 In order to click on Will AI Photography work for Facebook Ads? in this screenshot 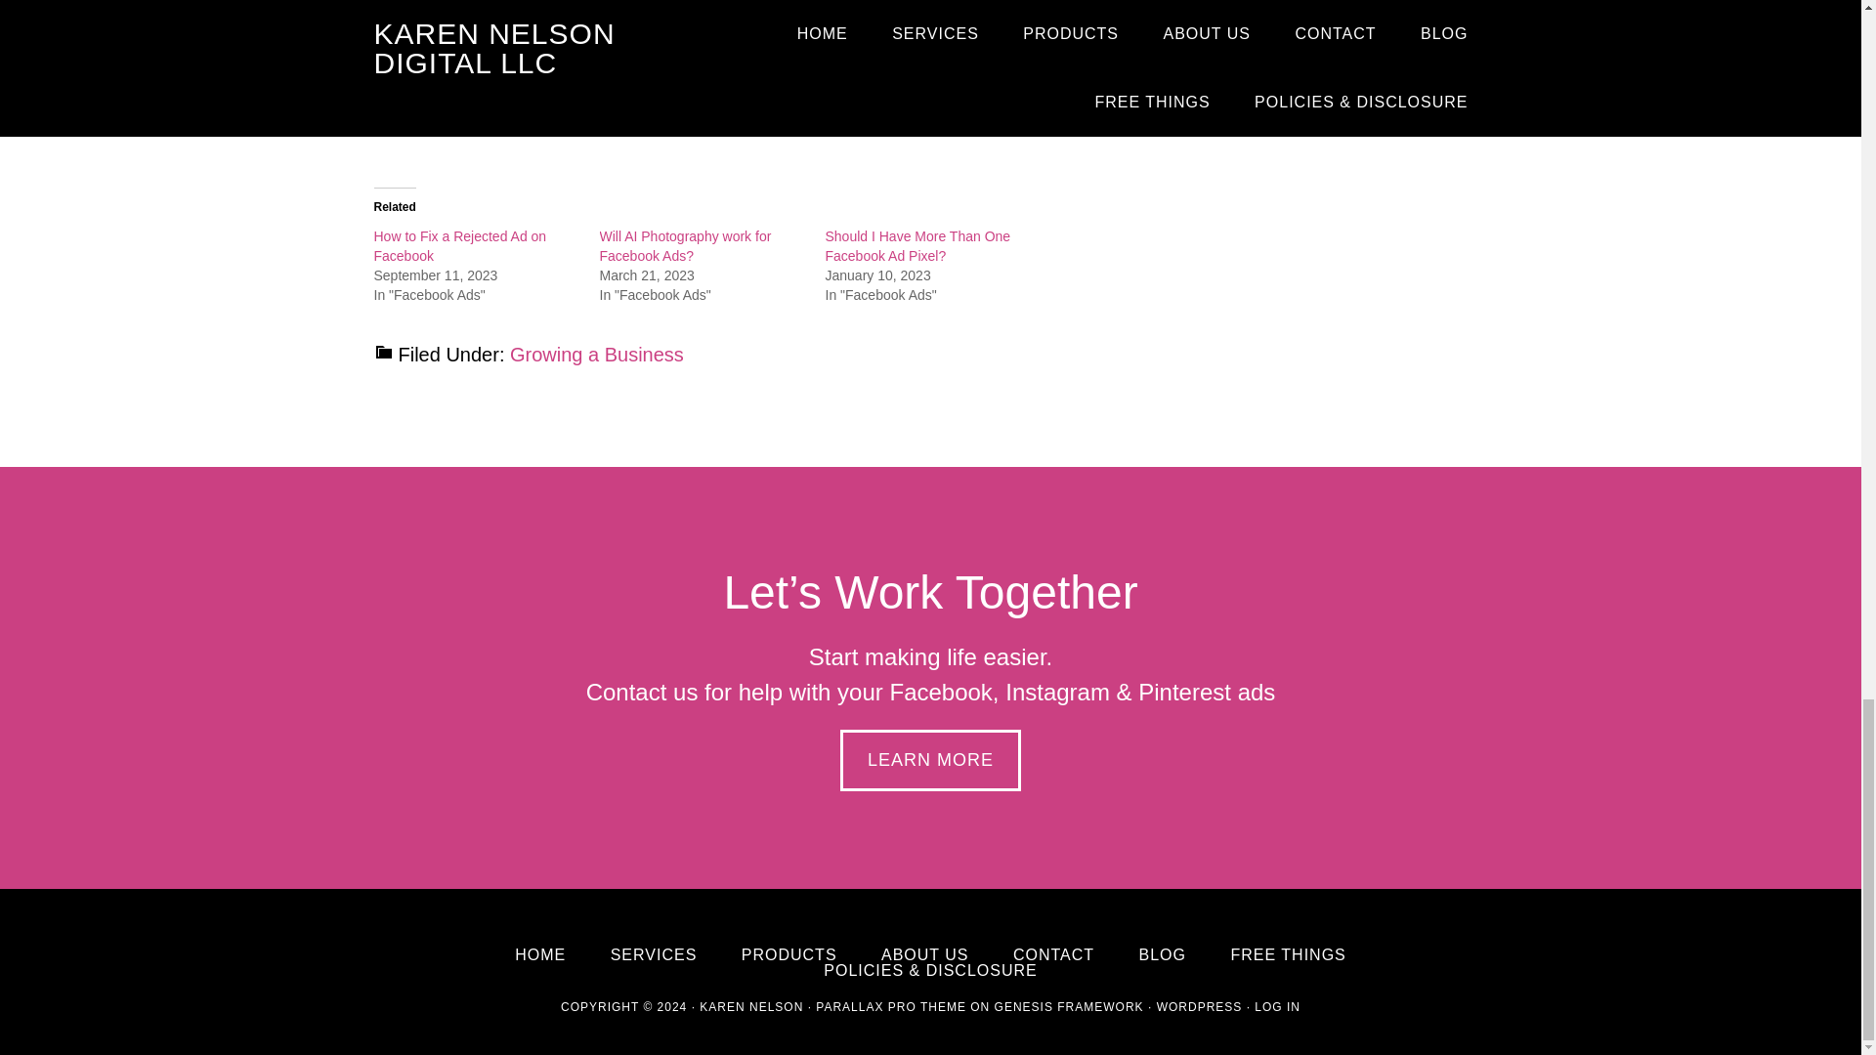, I will do `click(686, 246)`.